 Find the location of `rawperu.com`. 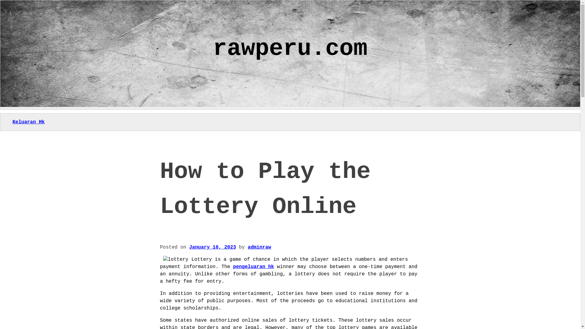

rawperu.com is located at coordinates (290, 48).